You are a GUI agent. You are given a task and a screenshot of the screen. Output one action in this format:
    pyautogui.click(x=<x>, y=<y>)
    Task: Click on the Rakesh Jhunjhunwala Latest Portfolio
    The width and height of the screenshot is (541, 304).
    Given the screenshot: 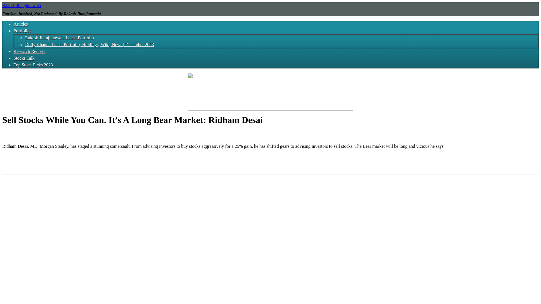 What is the action you would take?
    pyautogui.click(x=59, y=38)
    